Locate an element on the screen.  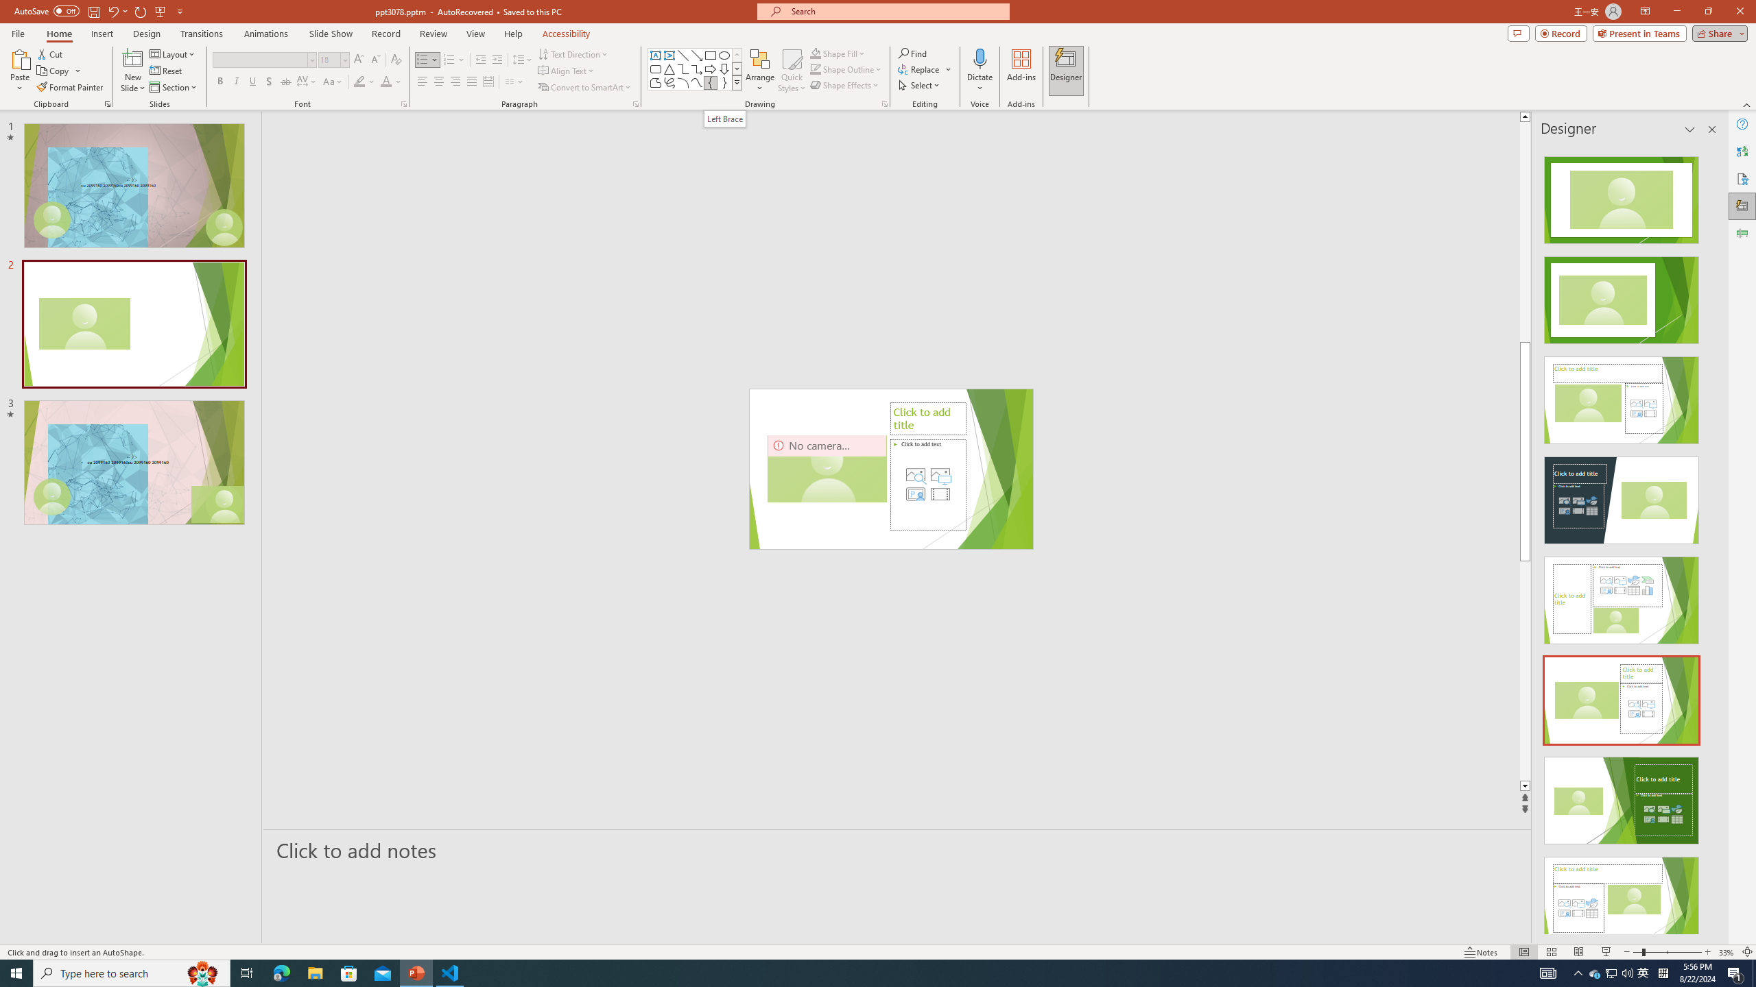
Underline is located at coordinates (252, 82).